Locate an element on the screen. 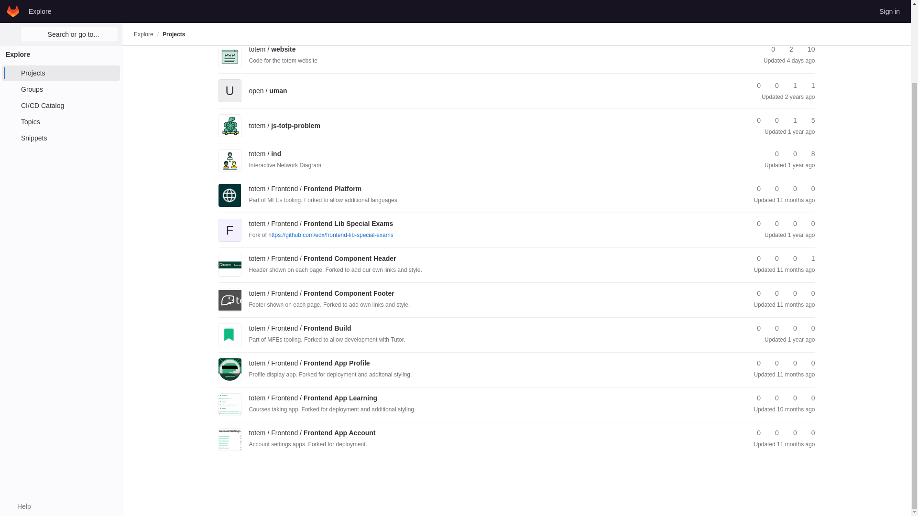 Image resolution: width=918 pixels, height=516 pixels. Most starred is located at coordinates (244, 2).